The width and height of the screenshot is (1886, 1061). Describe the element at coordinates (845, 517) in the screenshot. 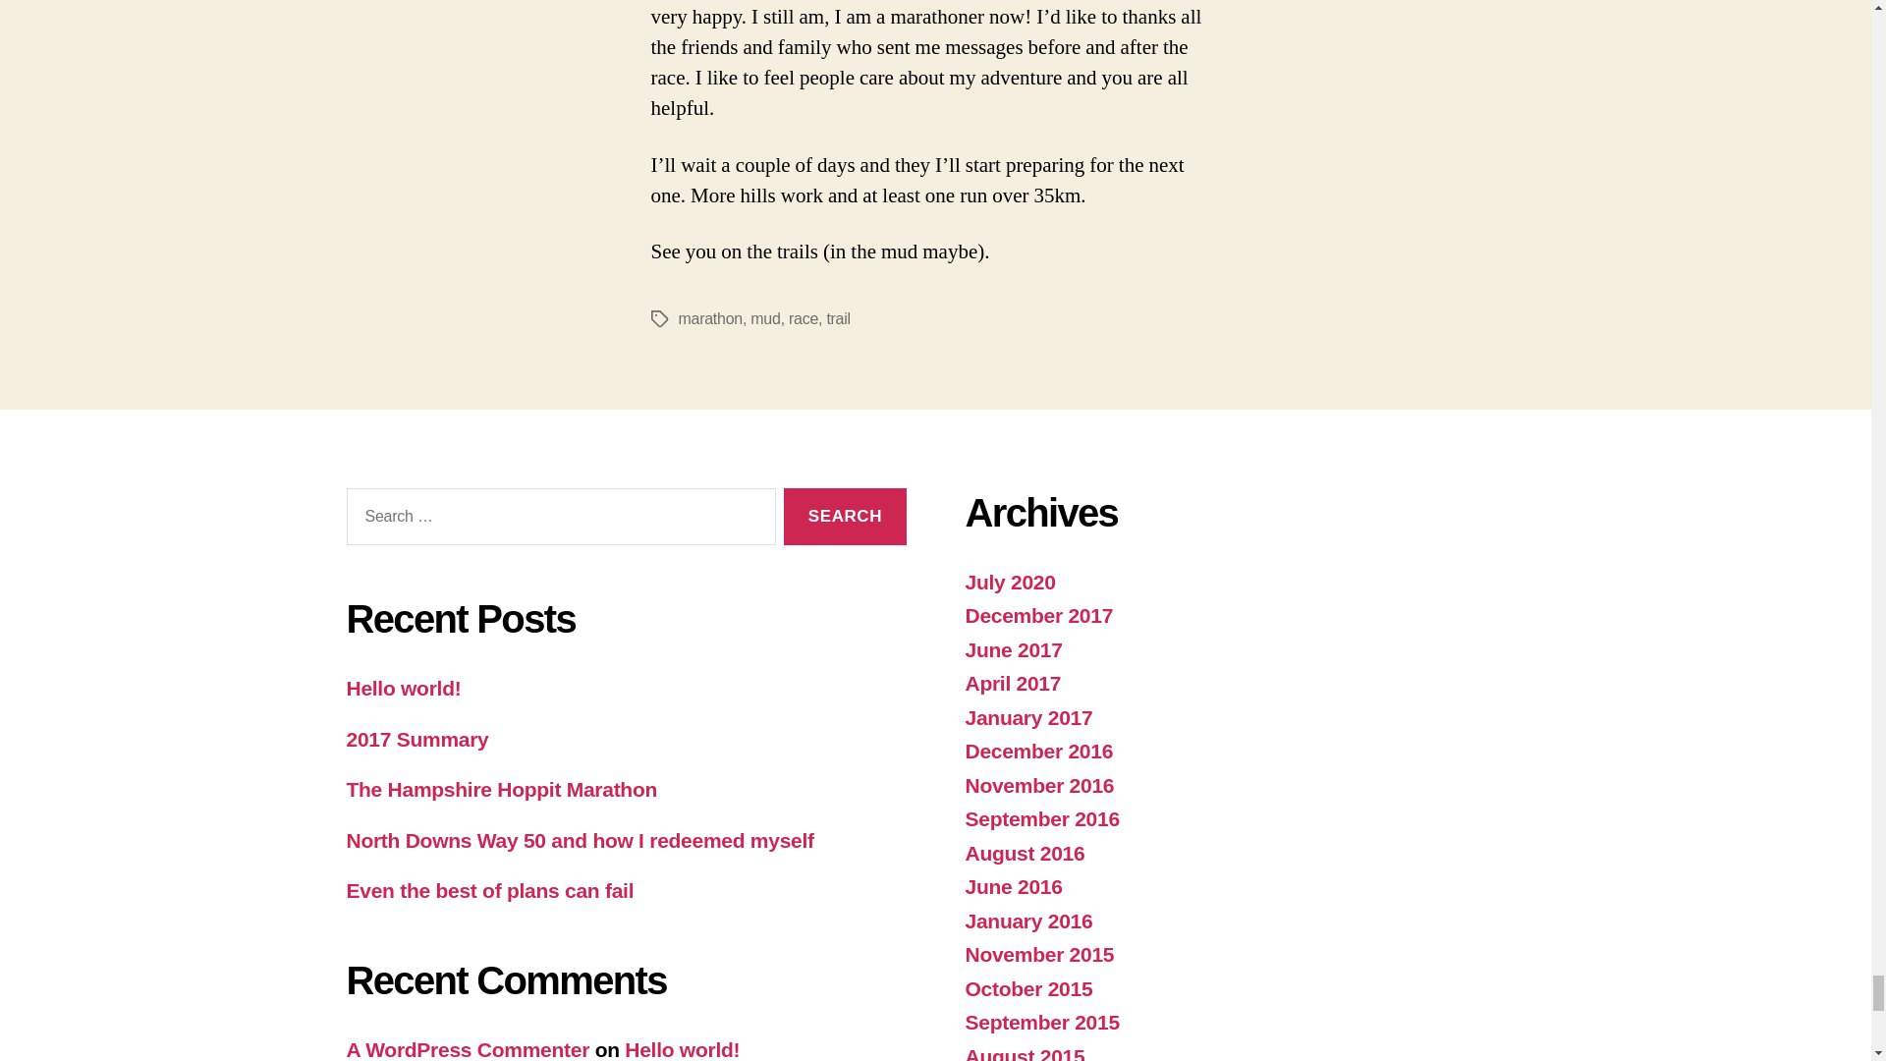

I see `Search` at that location.